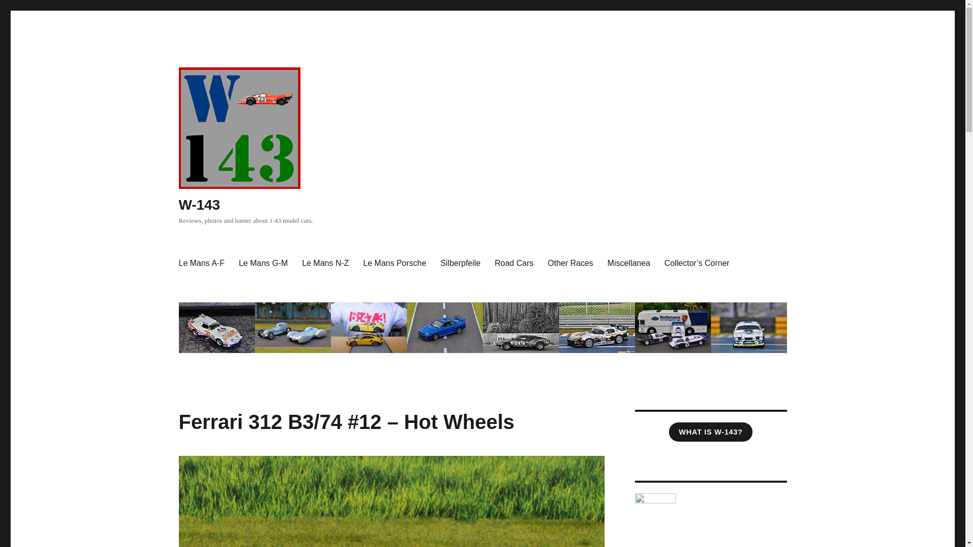 This screenshot has height=547, width=973. What do you see at coordinates (460, 263) in the screenshot?
I see `Silberpfeile` at bounding box center [460, 263].